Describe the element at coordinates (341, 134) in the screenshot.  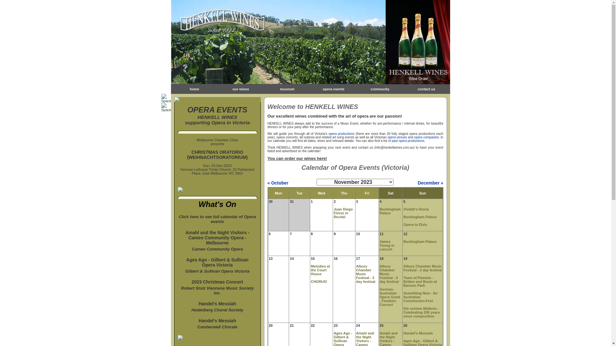
I see `opera productions` at that location.